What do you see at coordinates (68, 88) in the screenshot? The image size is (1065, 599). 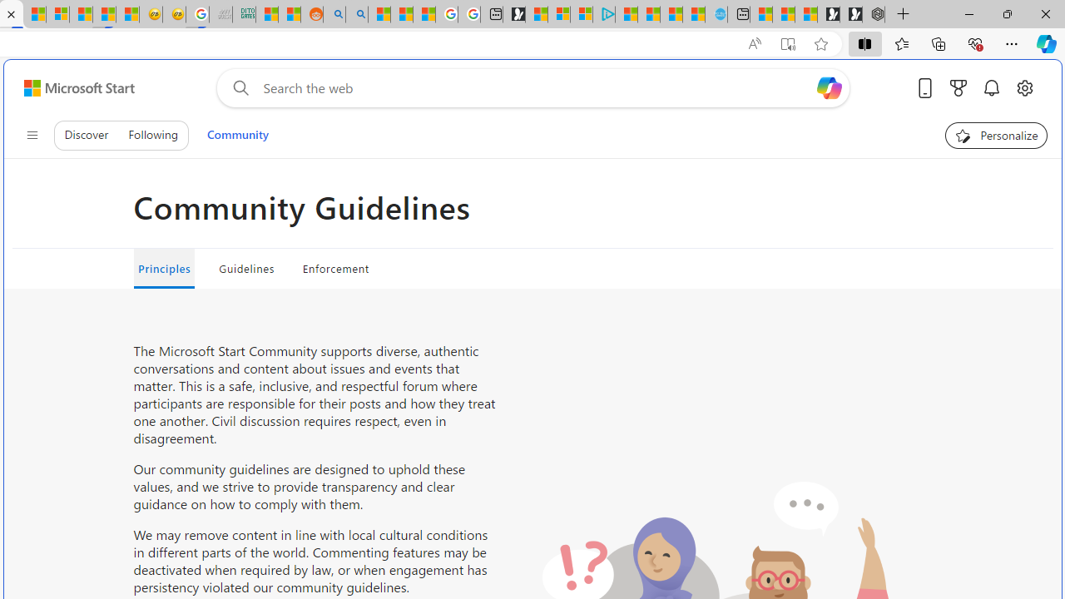 I see `Skip to footer` at bounding box center [68, 88].